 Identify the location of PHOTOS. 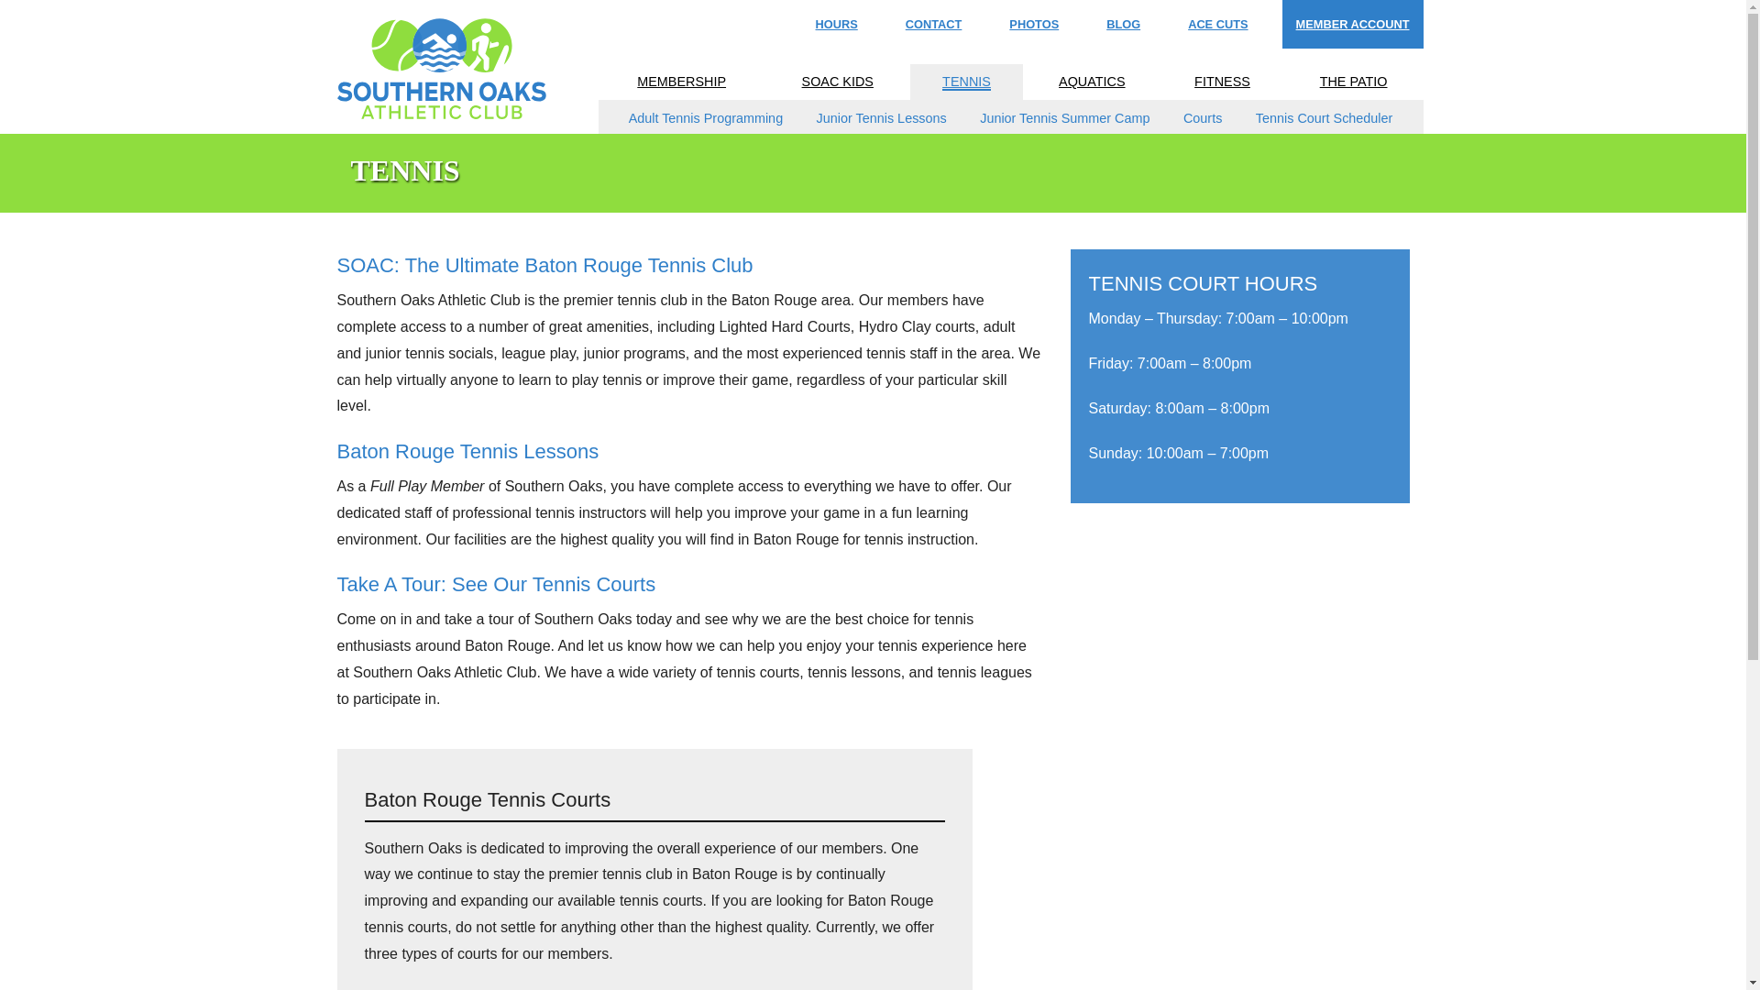
(1034, 24).